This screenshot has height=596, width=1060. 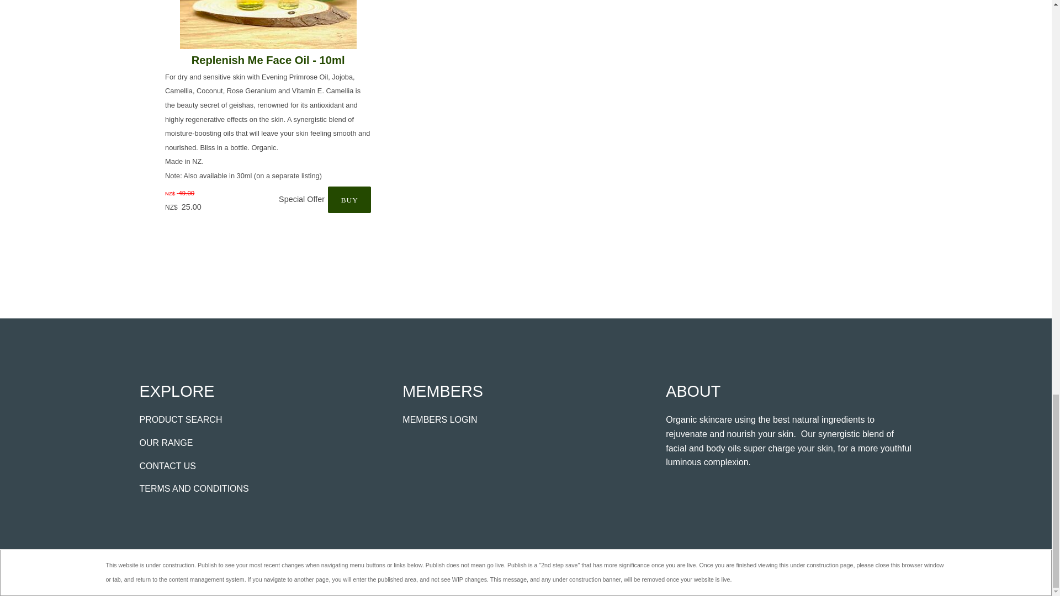 What do you see at coordinates (268, 60) in the screenshot?
I see `Replenish Me Face Oil - 10ml` at bounding box center [268, 60].